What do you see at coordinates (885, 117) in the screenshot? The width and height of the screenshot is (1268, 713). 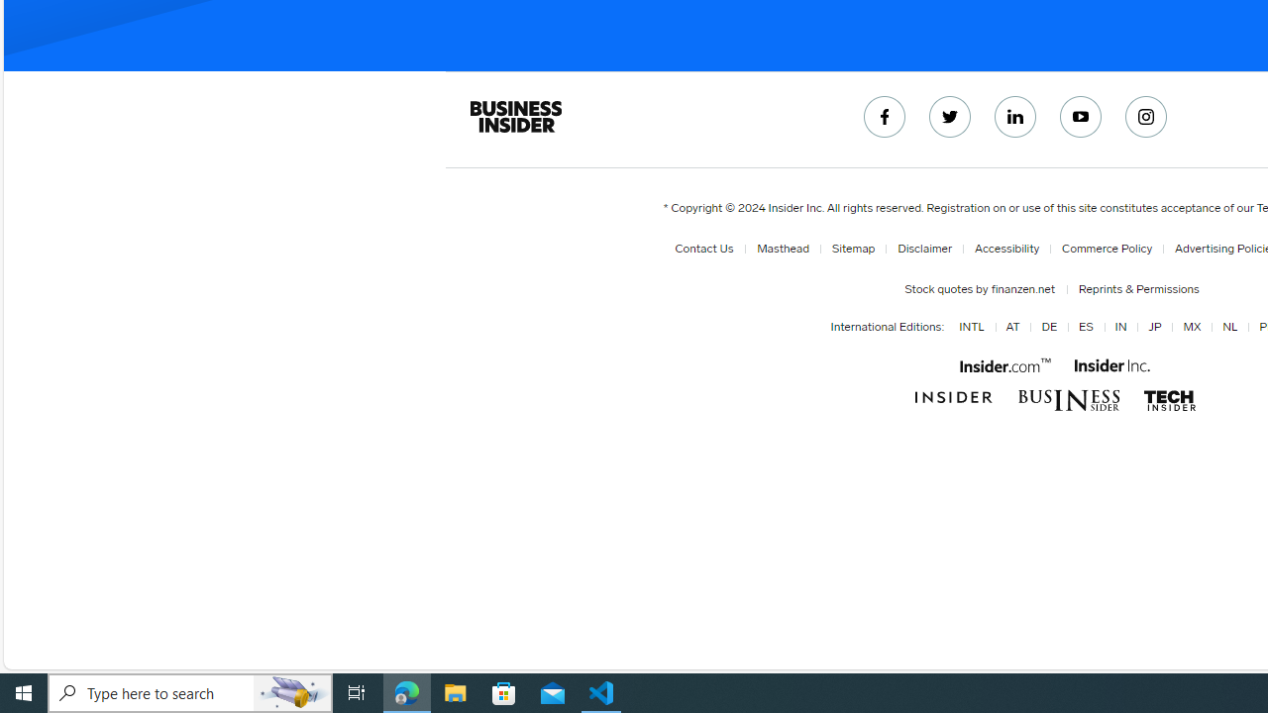 I see `Click to visit us on Facebook` at bounding box center [885, 117].